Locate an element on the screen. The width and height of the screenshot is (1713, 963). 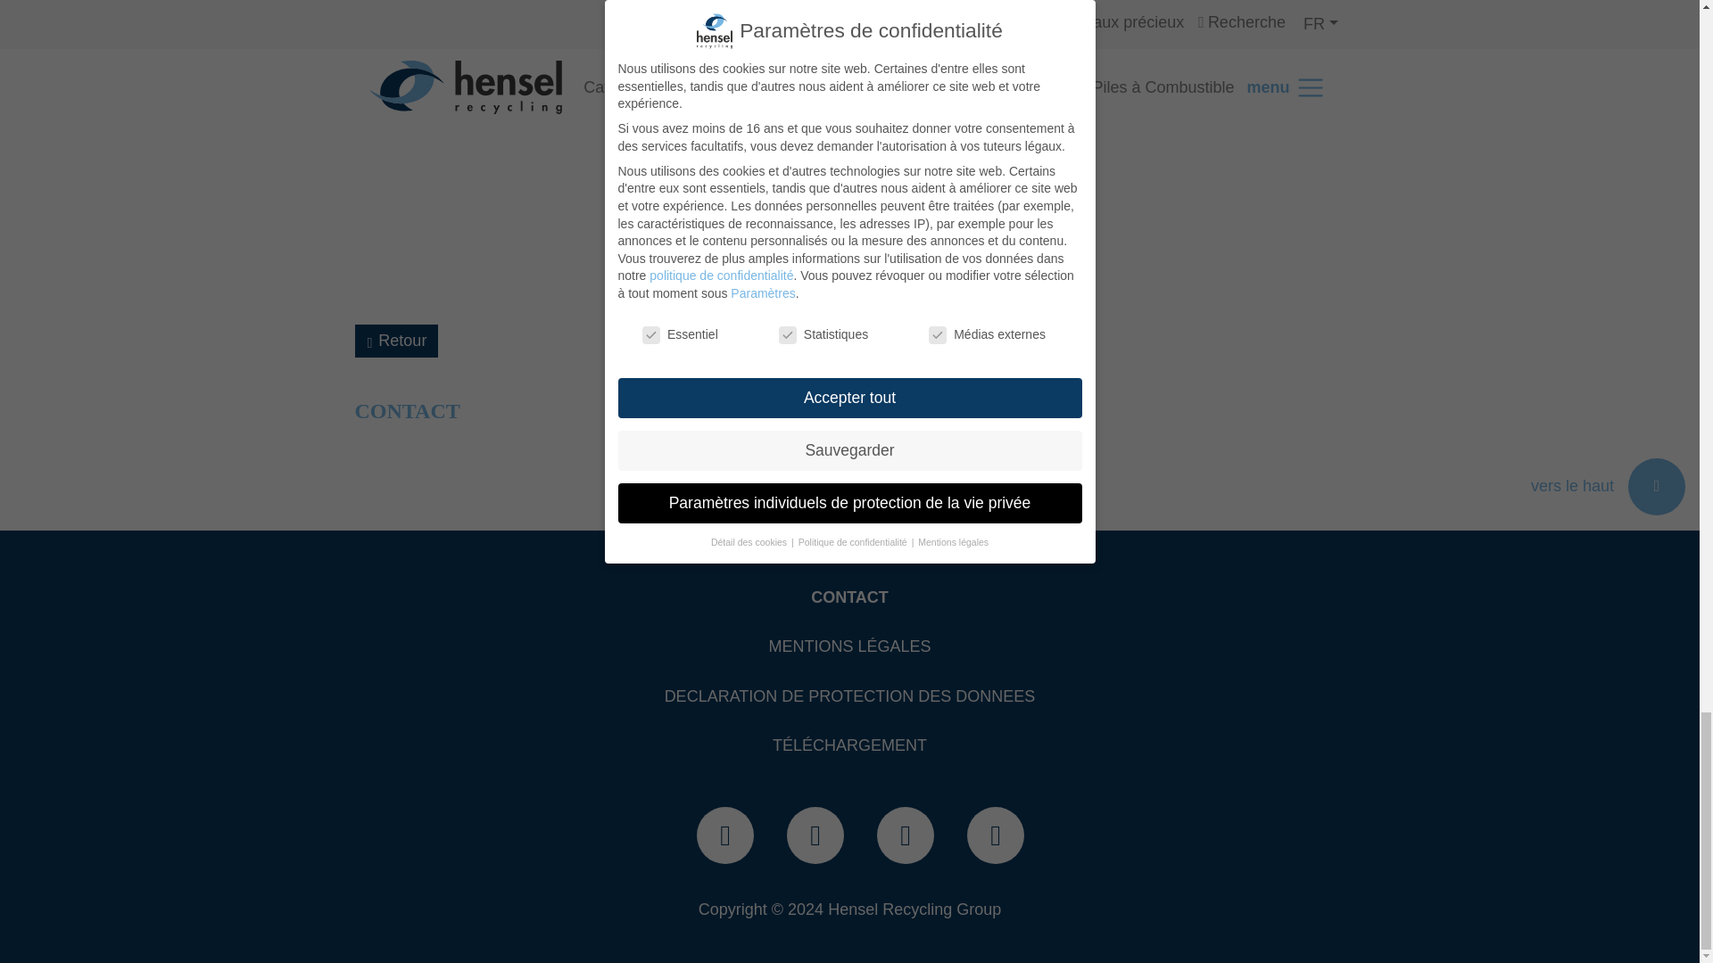
1 is located at coordinates (782, 25).